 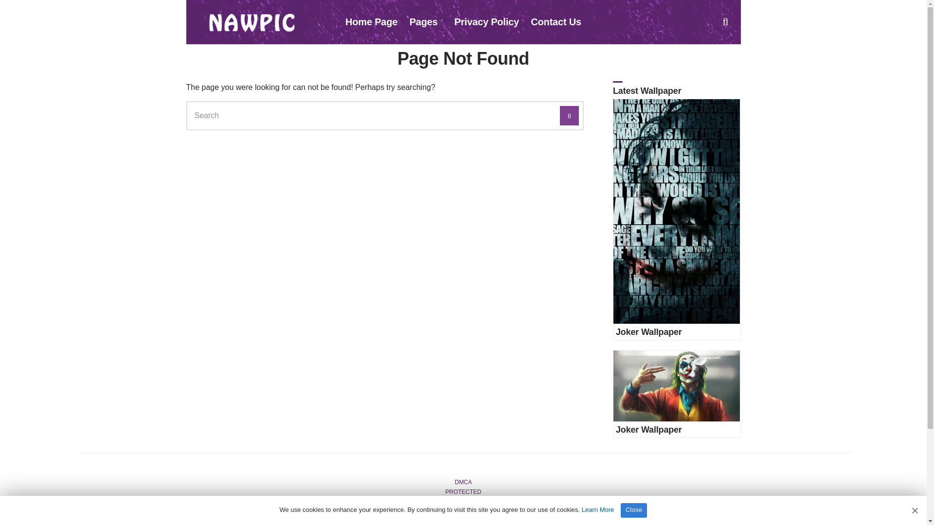 What do you see at coordinates (725, 21) in the screenshot?
I see `Open search box` at bounding box center [725, 21].